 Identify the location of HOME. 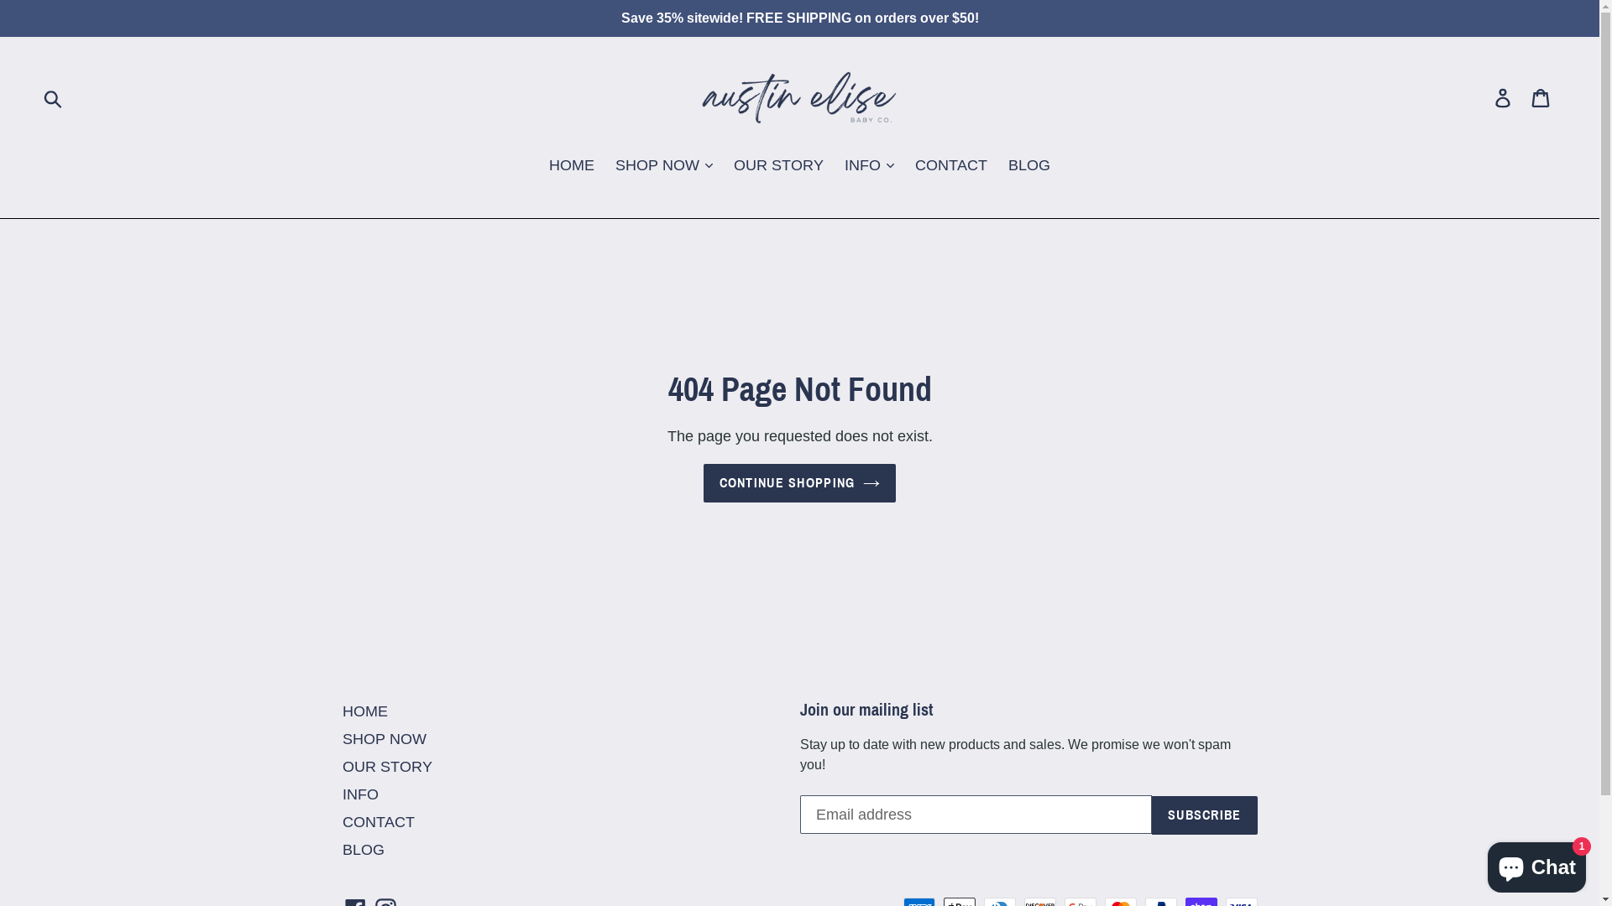
(572, 166).